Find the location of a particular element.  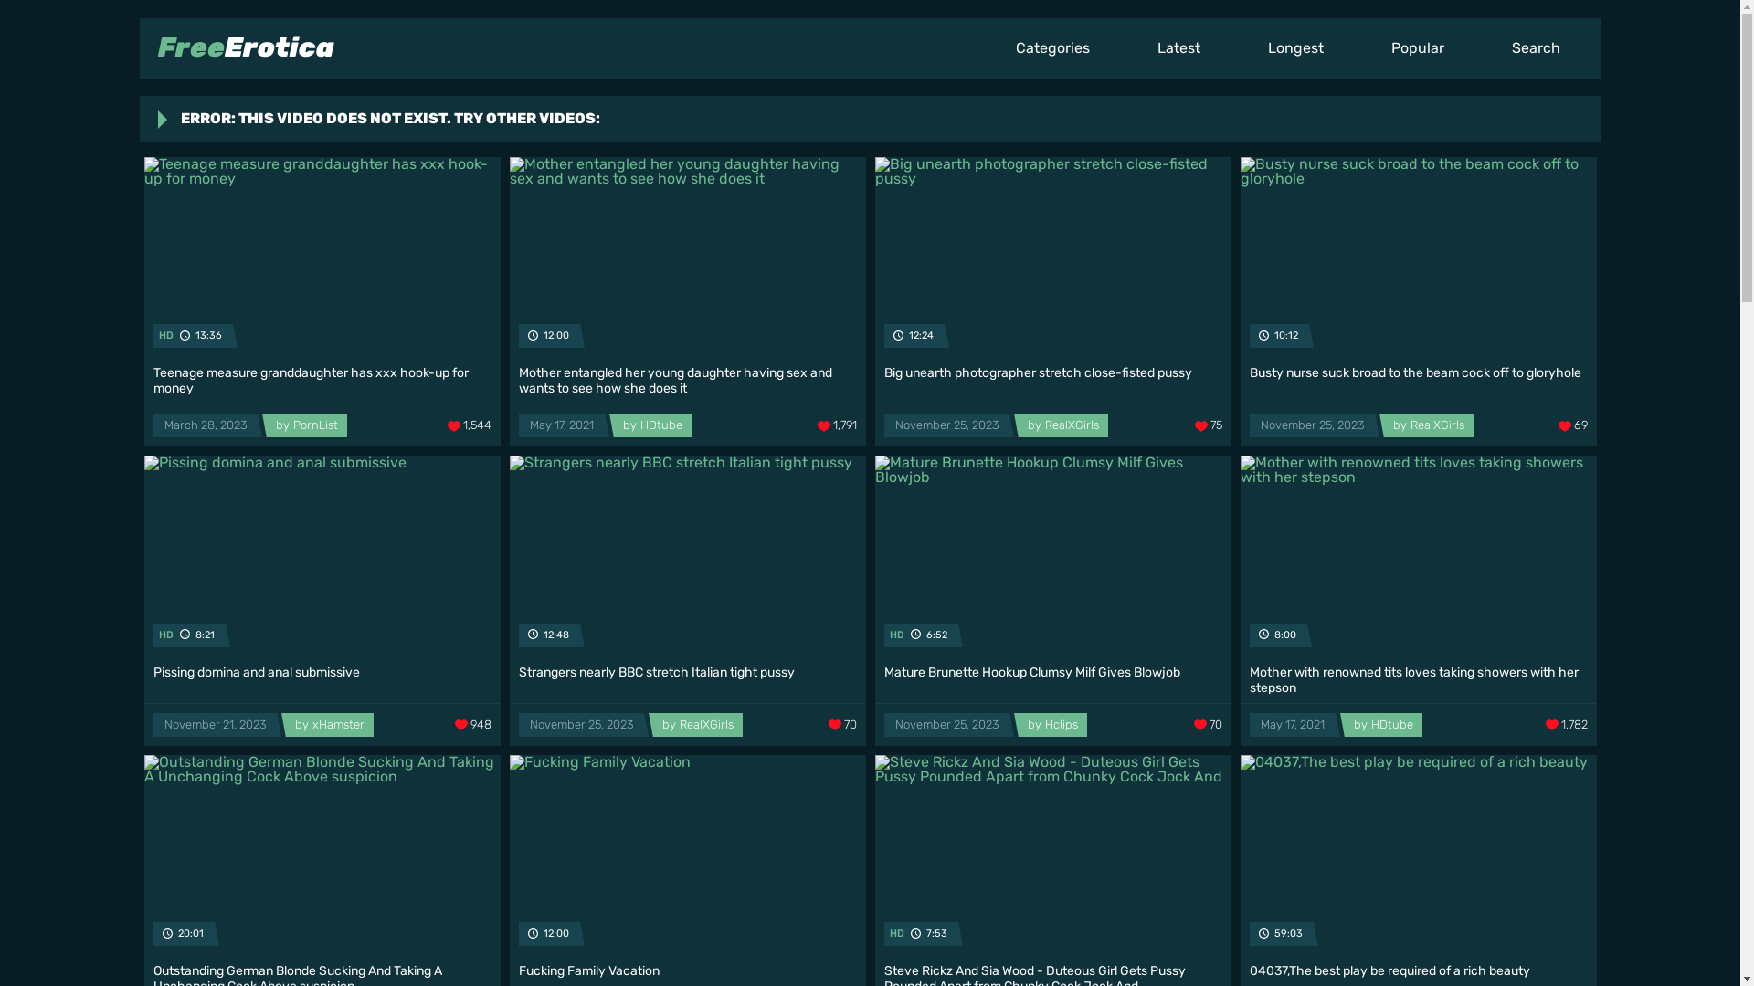

FreeErotica is located at coordinates (245, 47).